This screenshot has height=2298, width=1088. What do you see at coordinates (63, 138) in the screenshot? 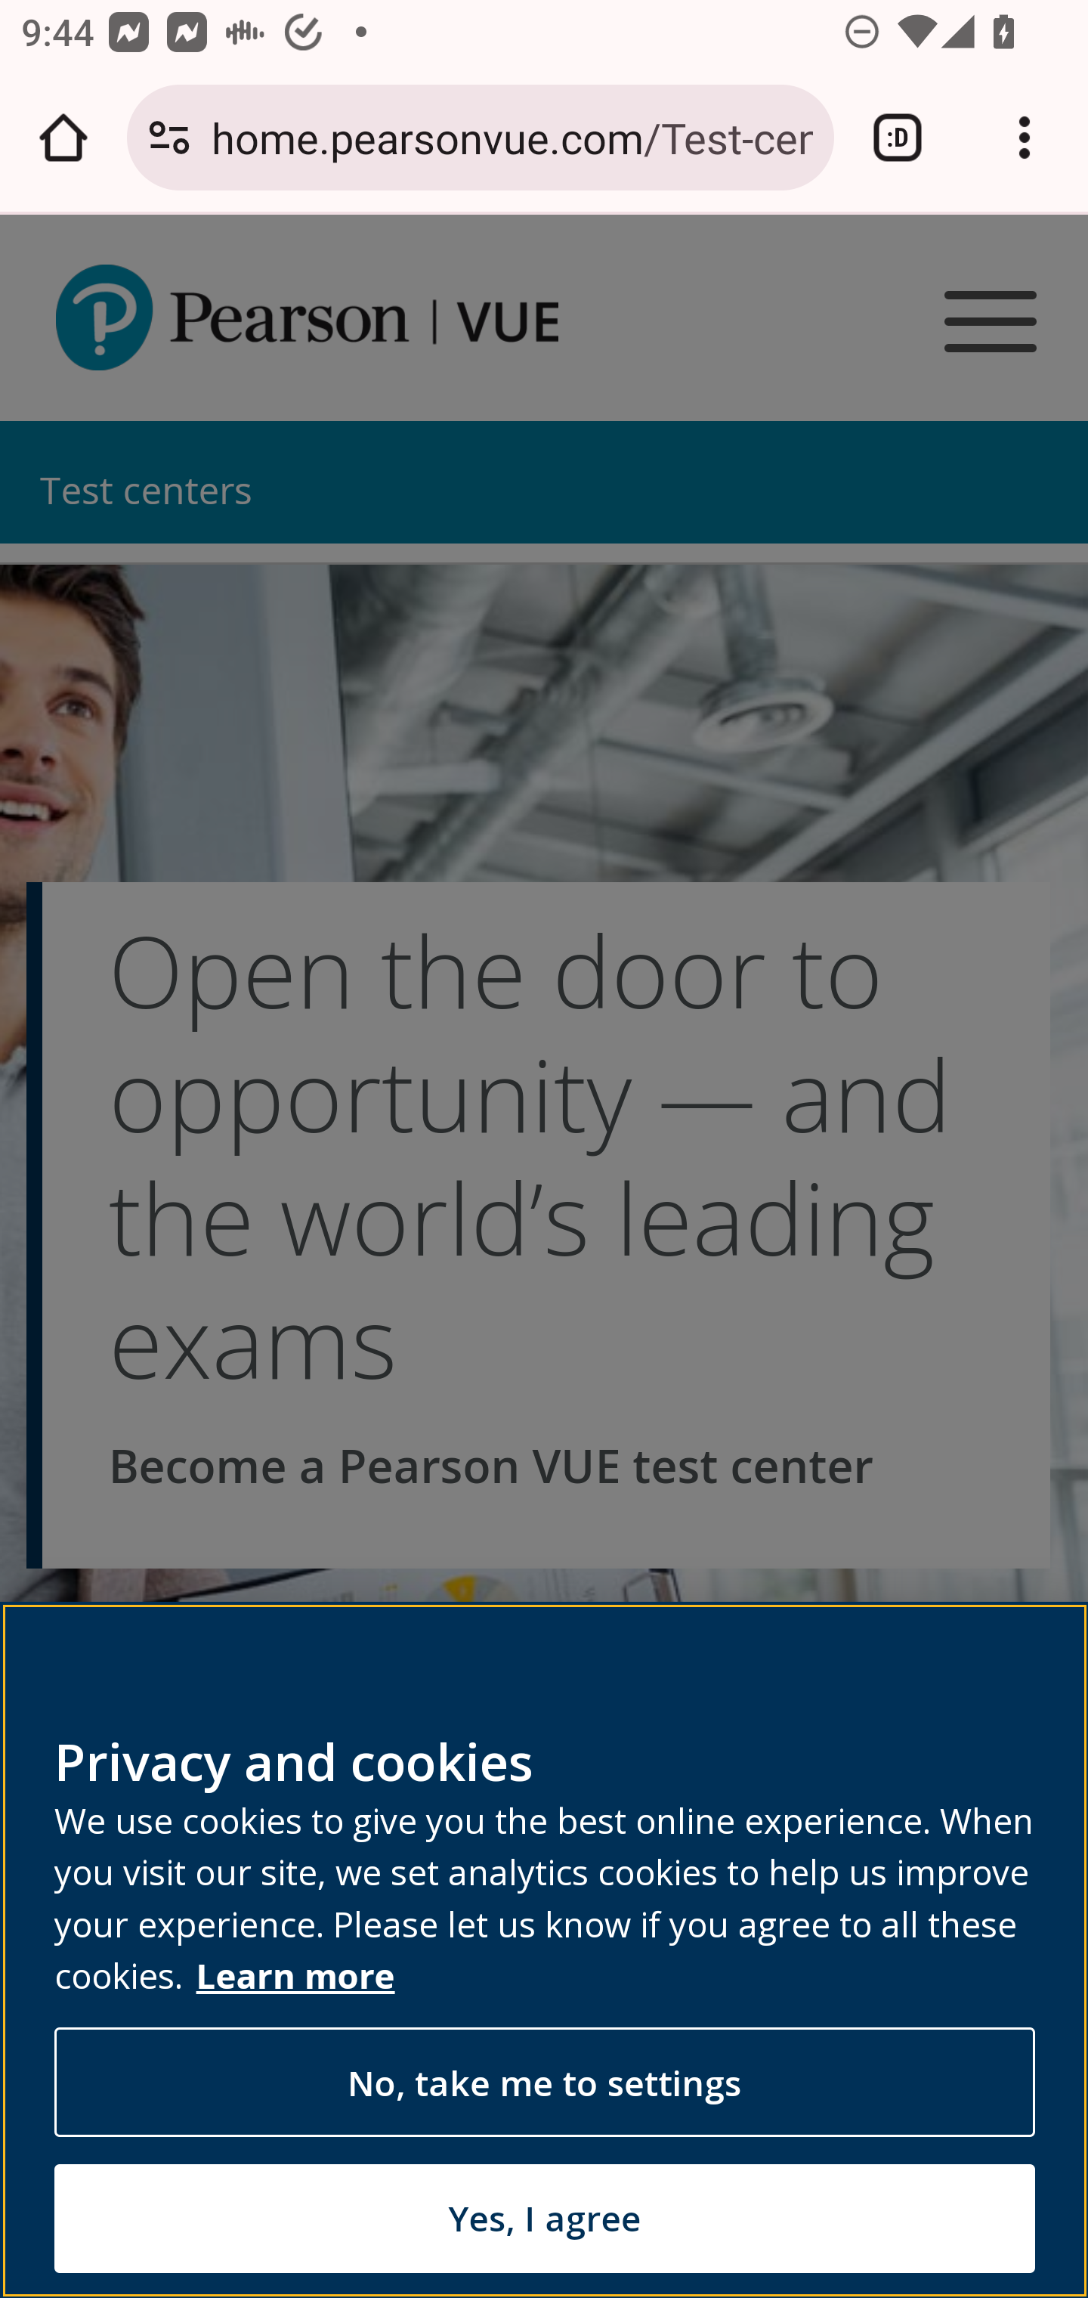
I see `Open the home page` at bounding box center [63, 138].